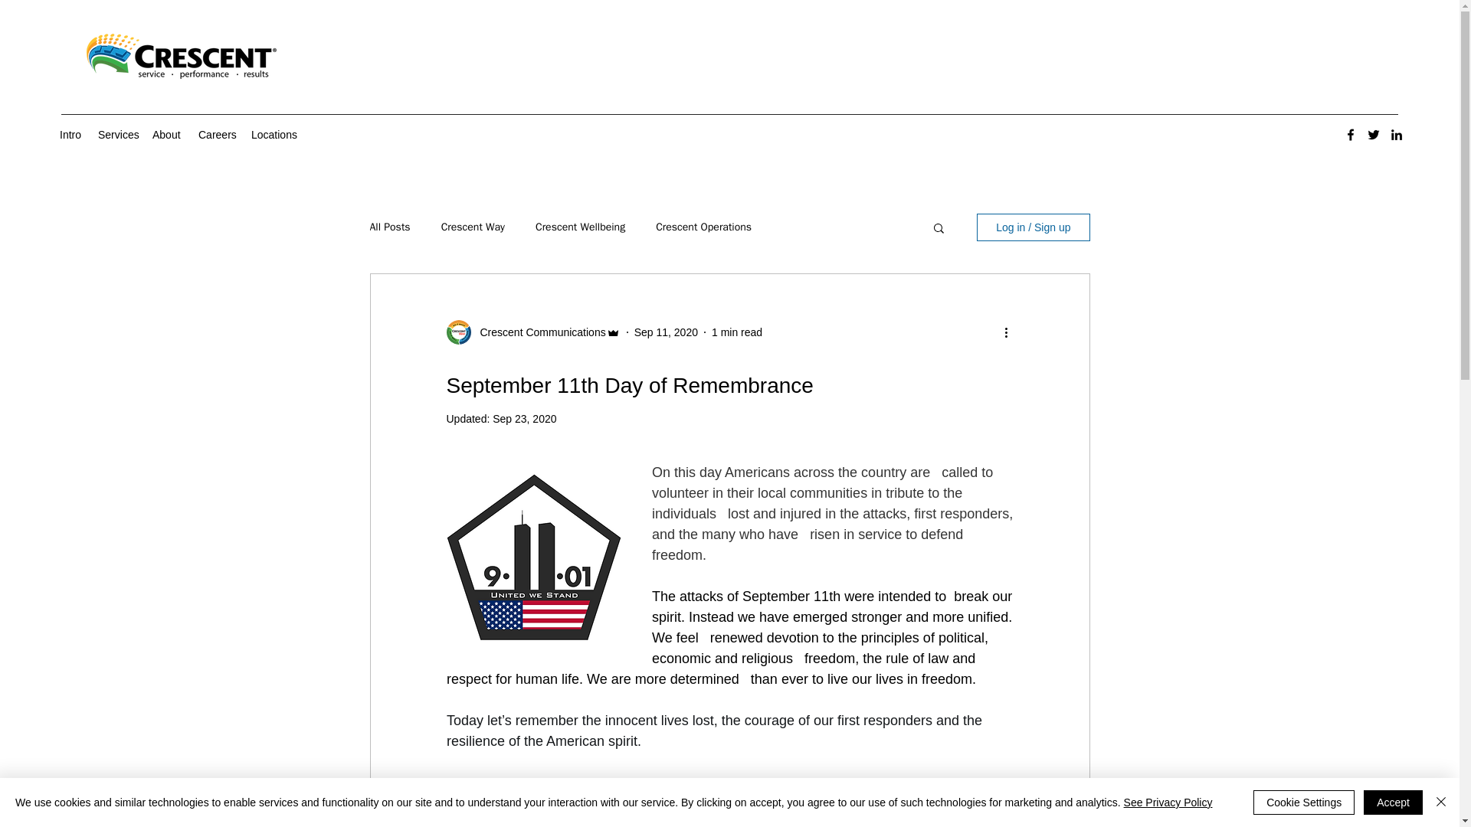 This screenshot has width=1471, height=827. What do you see at coordinates (70, 135) in the screenshot?
I see `Intro` at bounding box center [70, 135].